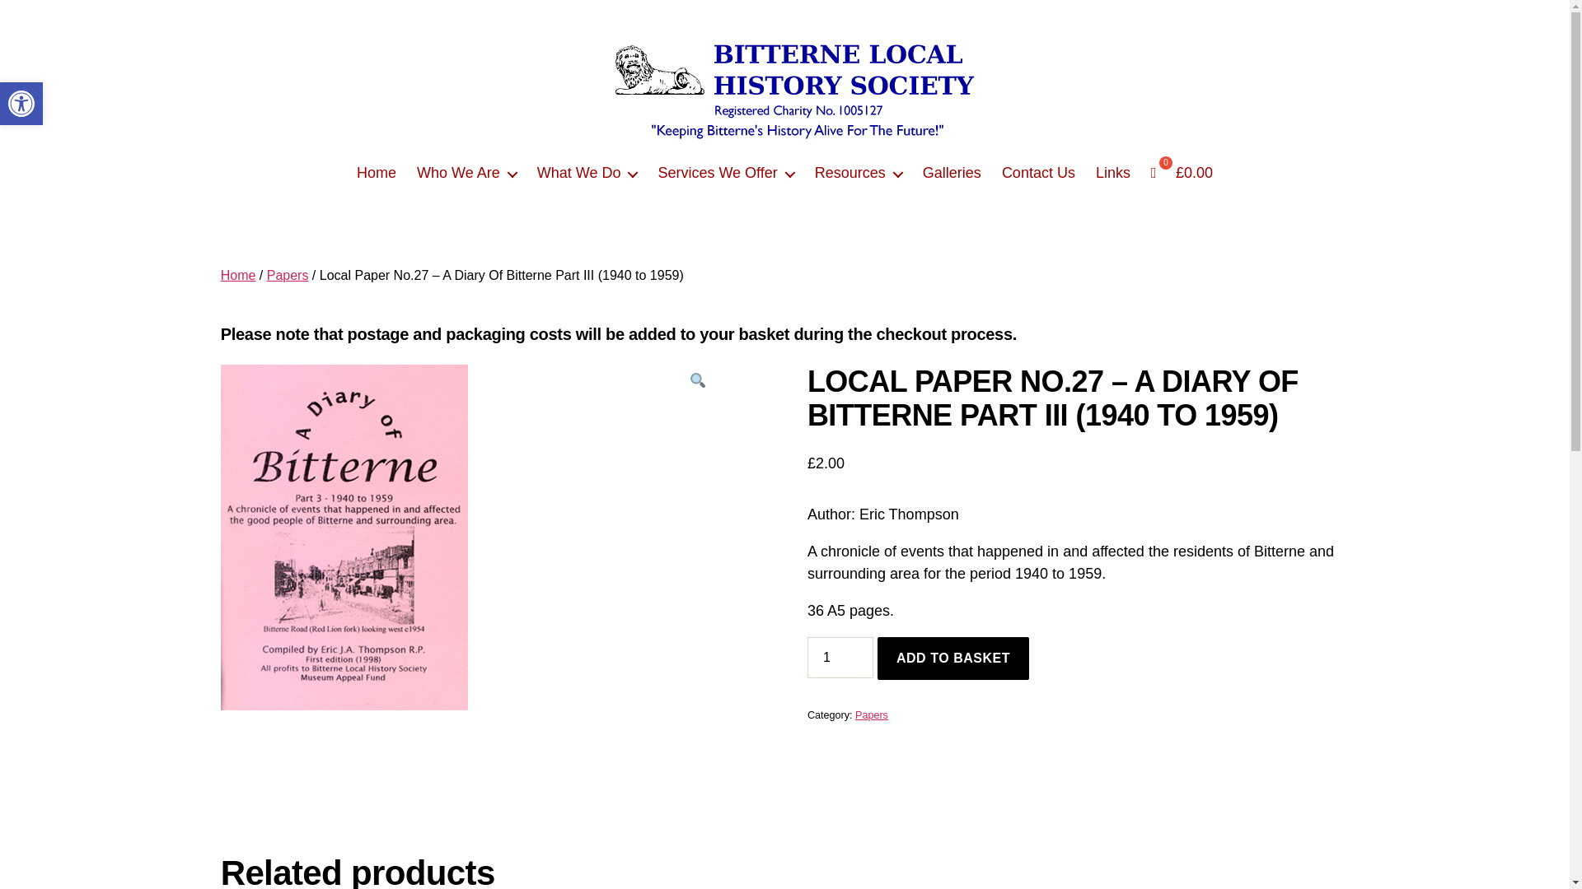 The width and height of the screenshot is (1582, 889). I want to click on What We Do, so click(587, 173).